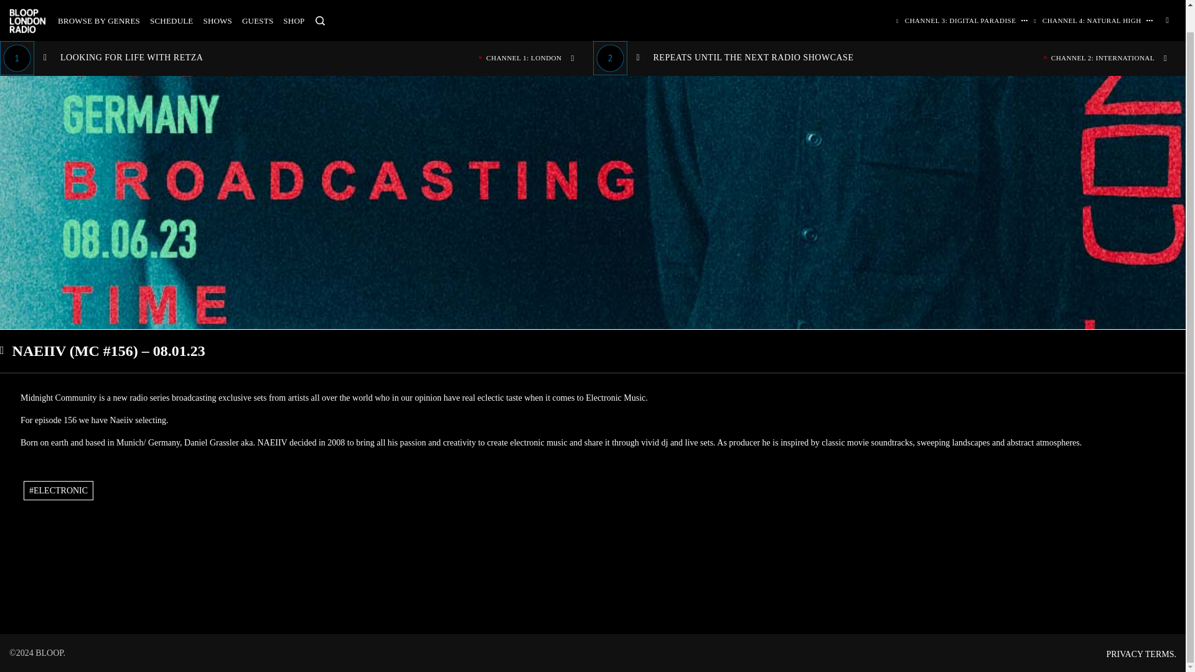 The image size is (1195, 672). What do you see at coordinates (1141, 655) in the screenshot?
I see `PRIVACY TERMS.` at bounding box center [1141, 655].